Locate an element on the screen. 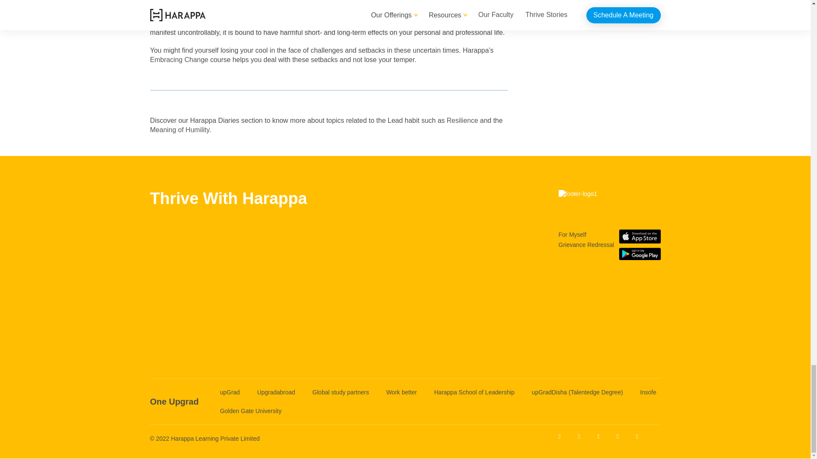  Golden Gate University is located at coordinates (251, 411).